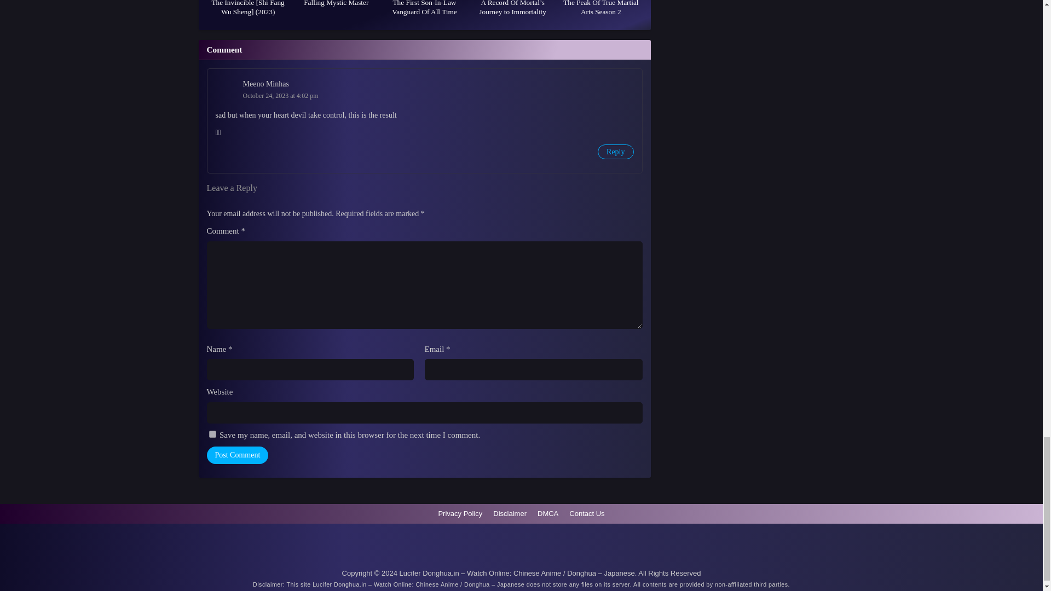 The width and height of the screenshot is (1051, 591). Describe the element at coordinates (212, 434) in the screenshot. I see `yes` at that location.